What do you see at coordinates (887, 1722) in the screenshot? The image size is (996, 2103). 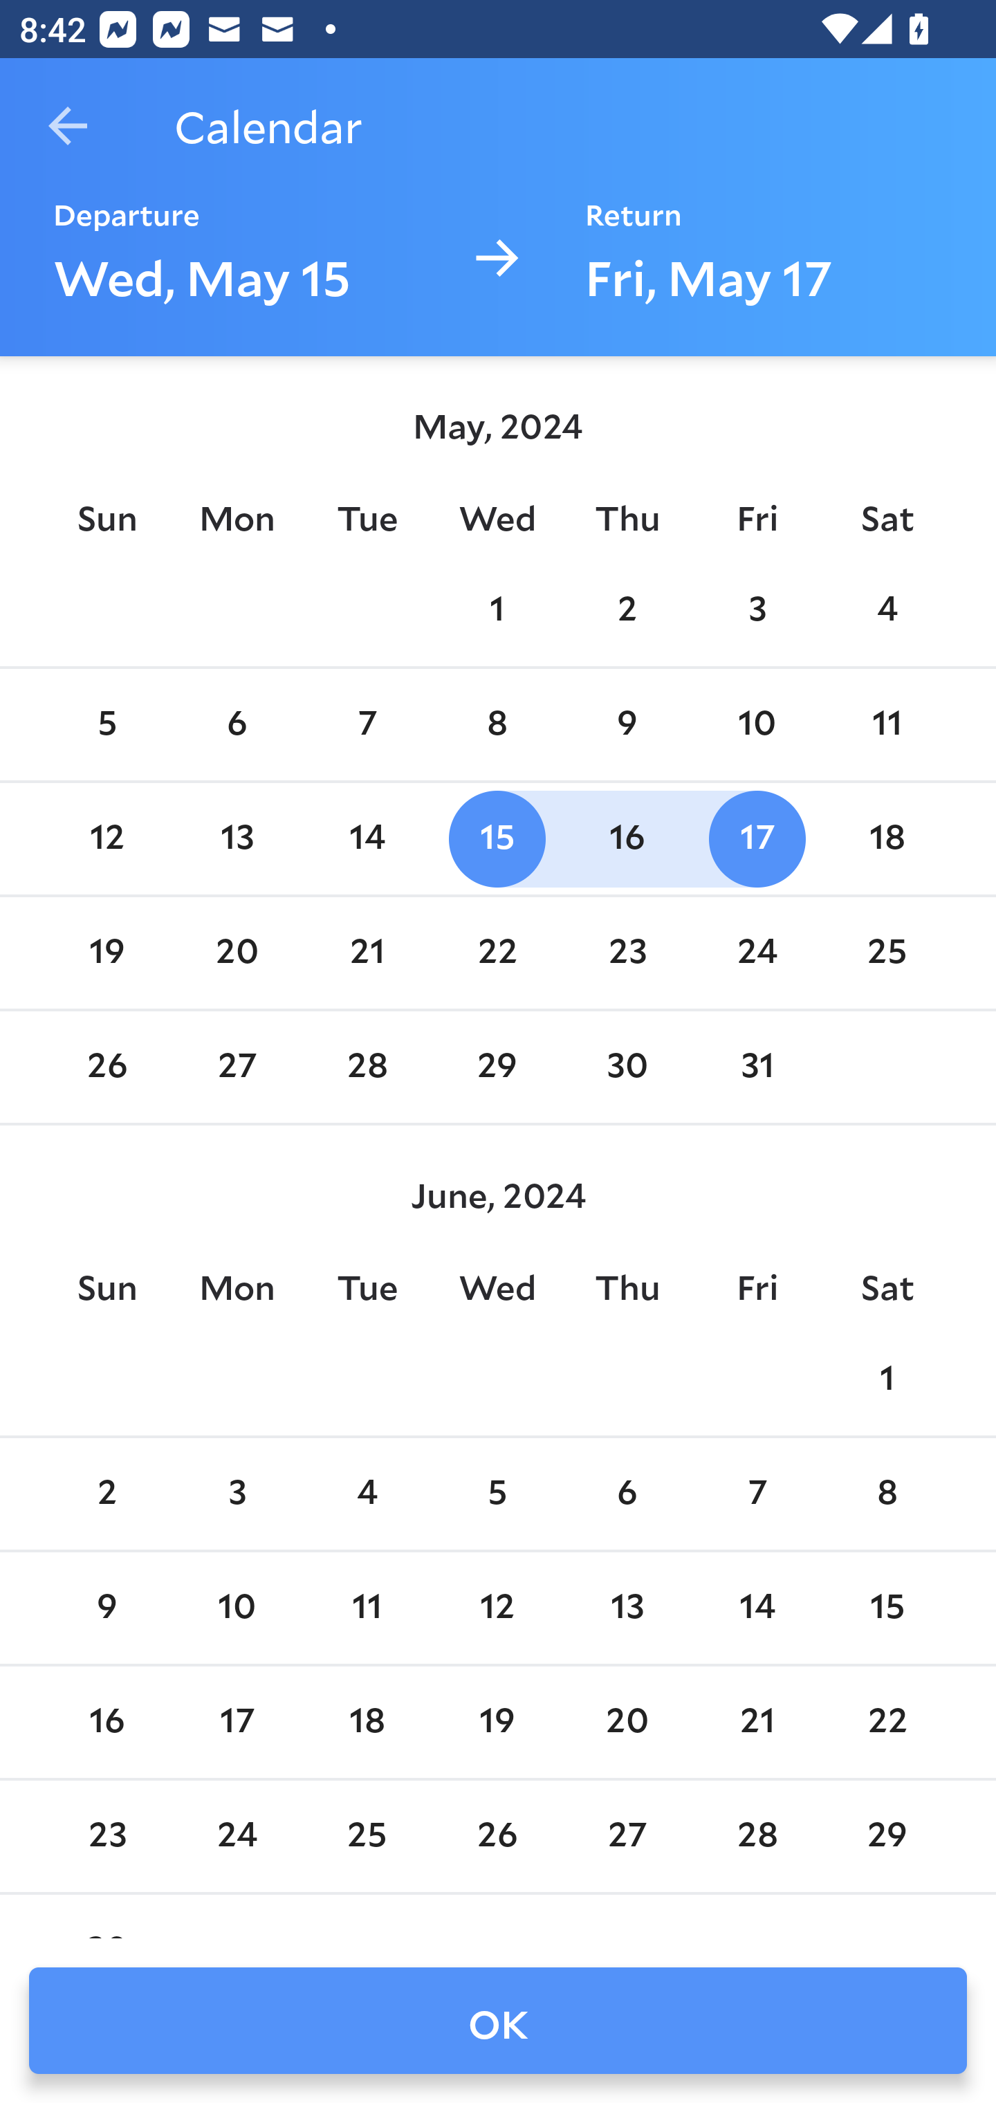 I see `22` at bounding box center [887, 1722].